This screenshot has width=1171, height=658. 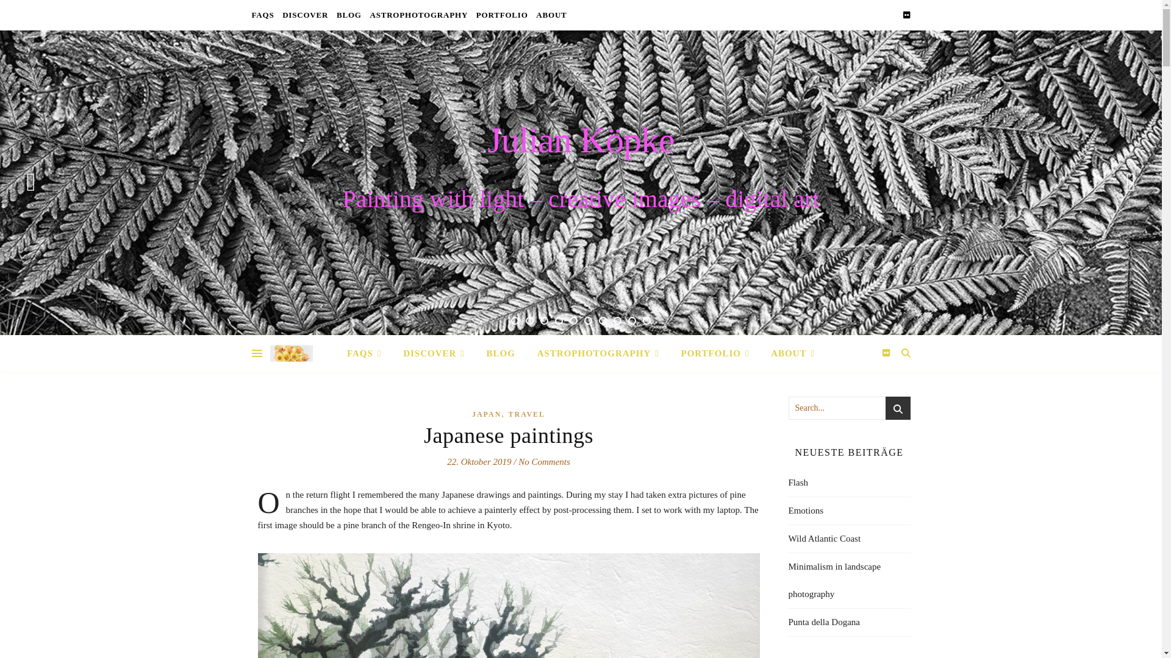 What do you see at coordinates (502, 15) in the screenshot?
I see `PORTFOLIO` at bounding box center [502, 15].